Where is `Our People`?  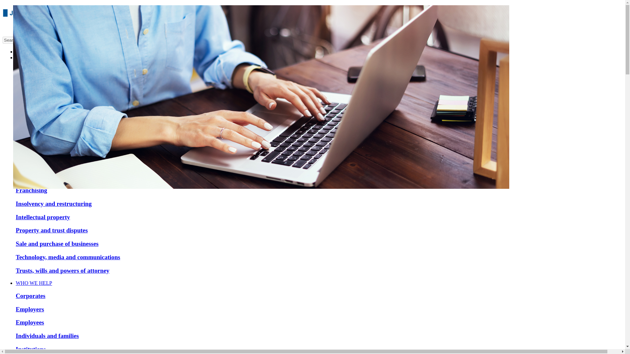 Our People is located at coordinates (28, 52).